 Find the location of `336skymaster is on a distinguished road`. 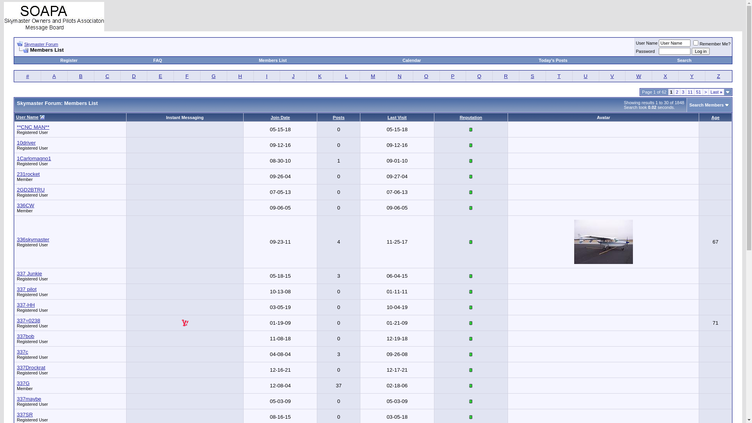

336skymaster is on a distinguished road is located at coordinates (471, 242).